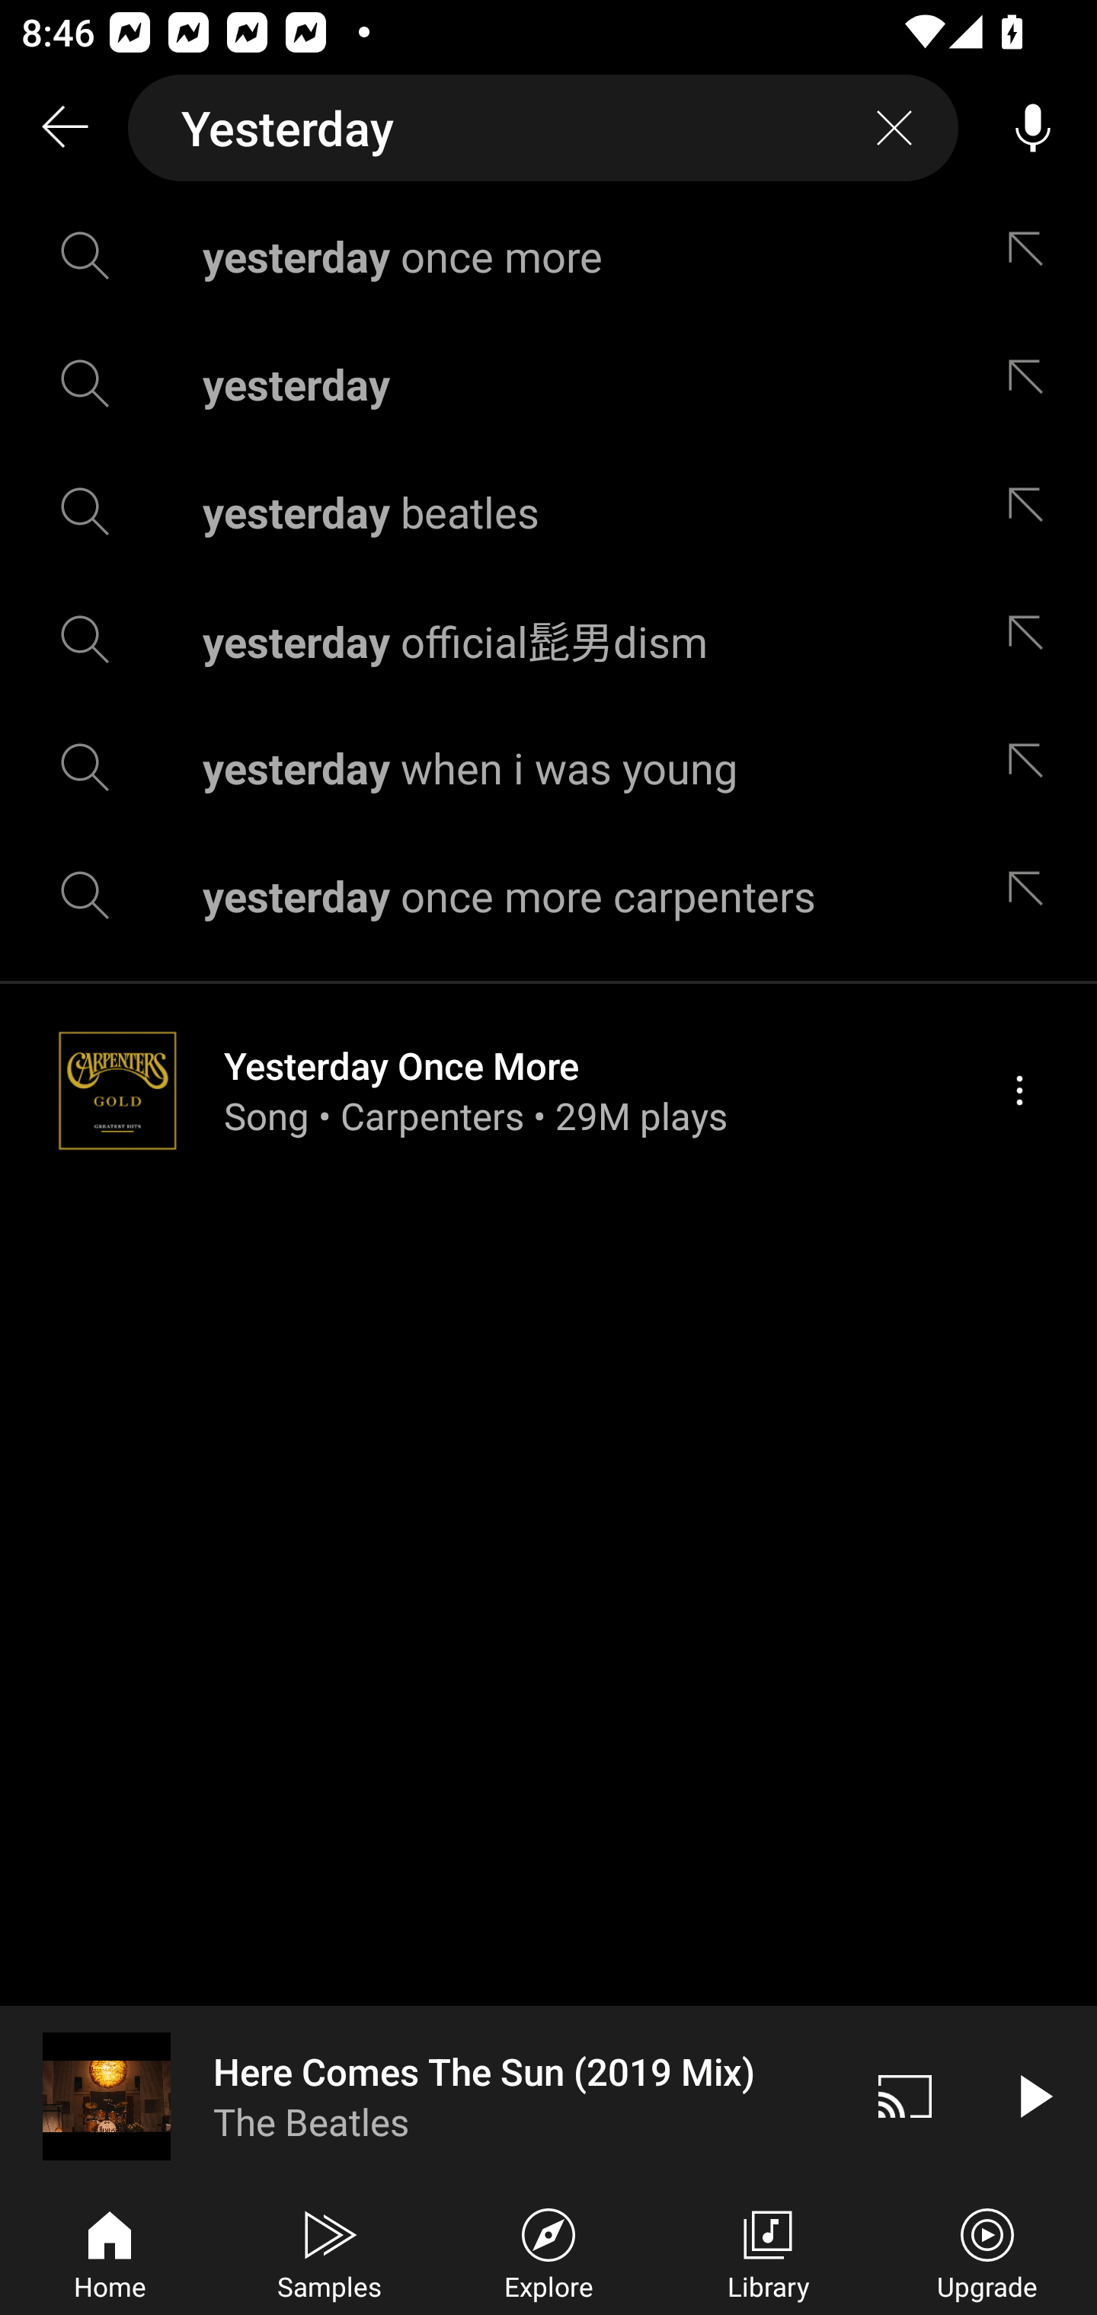 This screenshot has width=1097, height=2315. Describe the element at coordinates (1032, 768) in the screenshot. I see `Edit suggestion yesterday when i was young` at that location.